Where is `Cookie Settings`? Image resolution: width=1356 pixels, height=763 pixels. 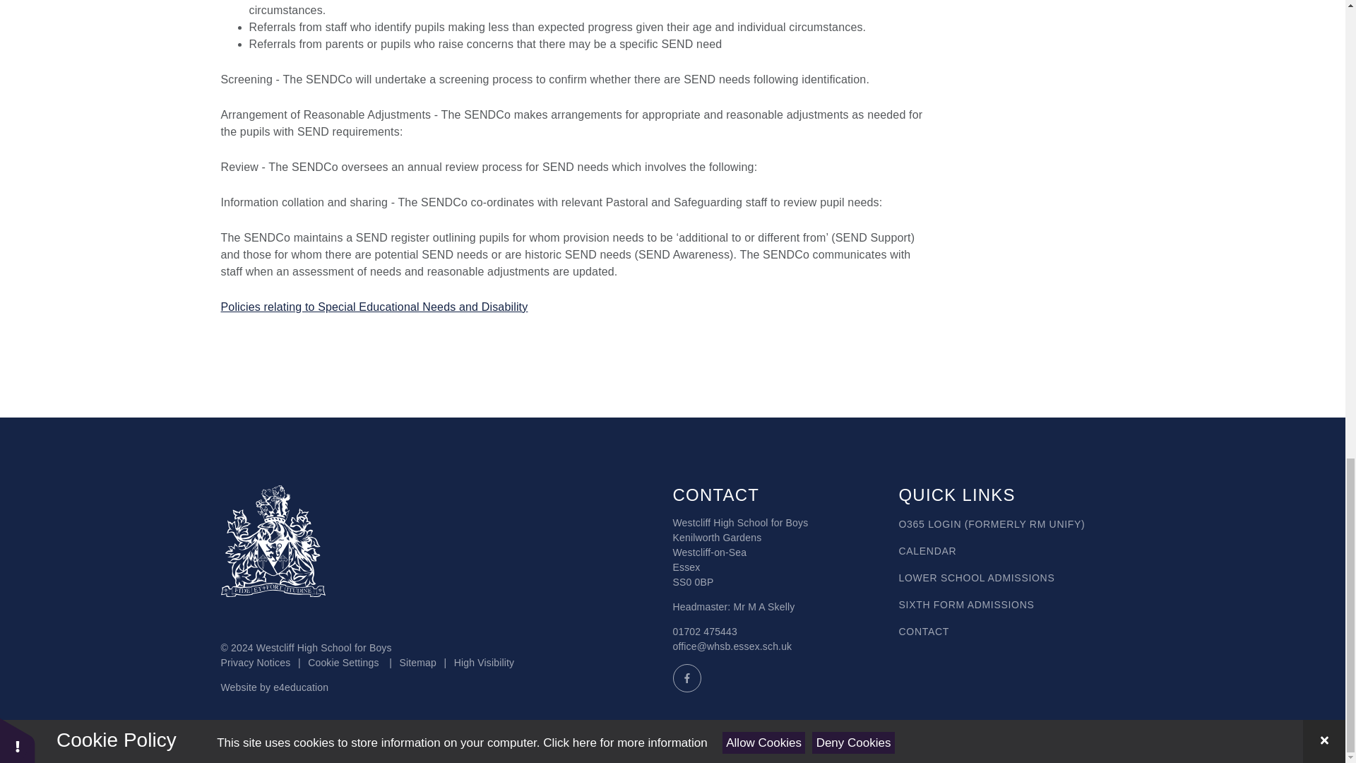
Cookie Settings is located at coordinates (343, 663).